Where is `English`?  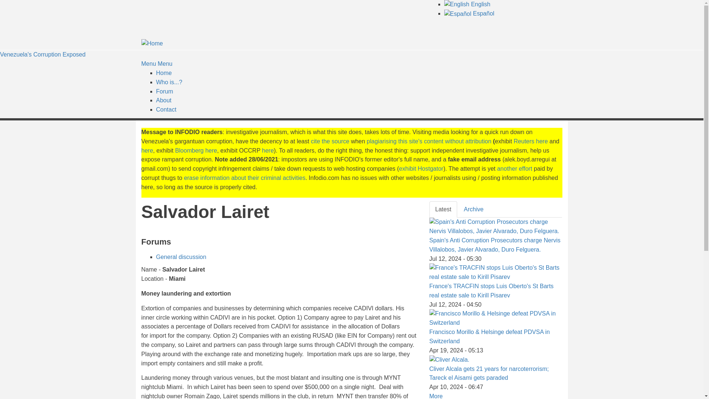 English is located at coordinates (456, 4).